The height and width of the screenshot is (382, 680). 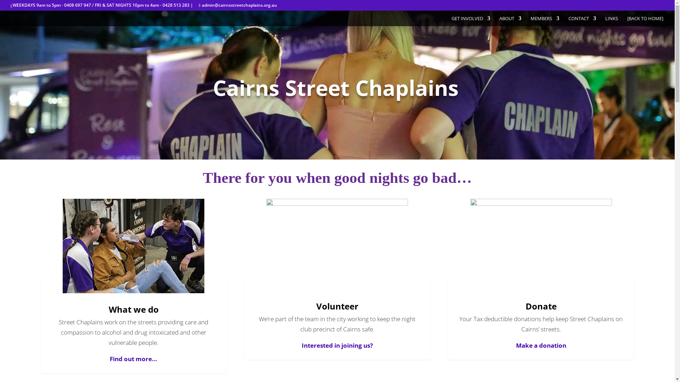 I want to click on Donate, so click(x=541, y=306).